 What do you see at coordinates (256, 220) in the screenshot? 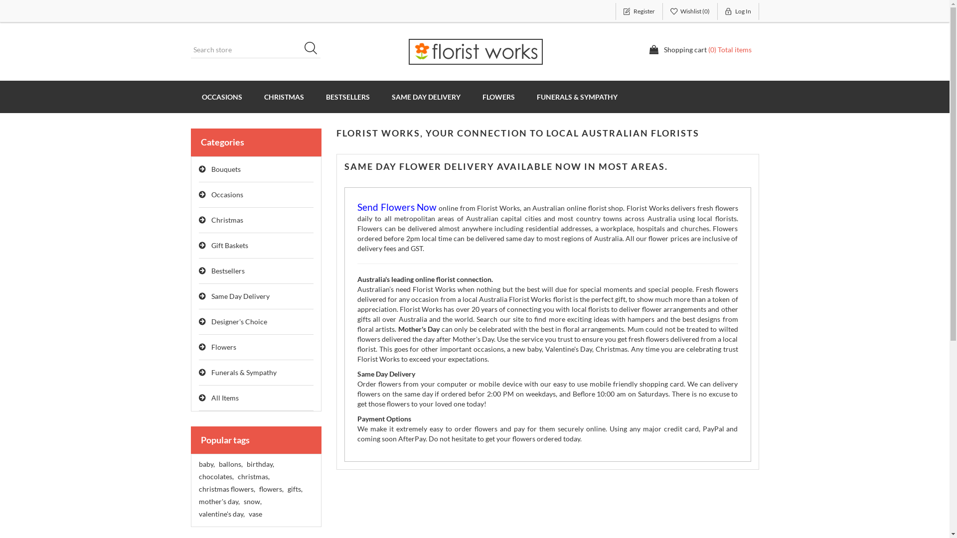
I see `Christmas` at bounding box center [256, 220].